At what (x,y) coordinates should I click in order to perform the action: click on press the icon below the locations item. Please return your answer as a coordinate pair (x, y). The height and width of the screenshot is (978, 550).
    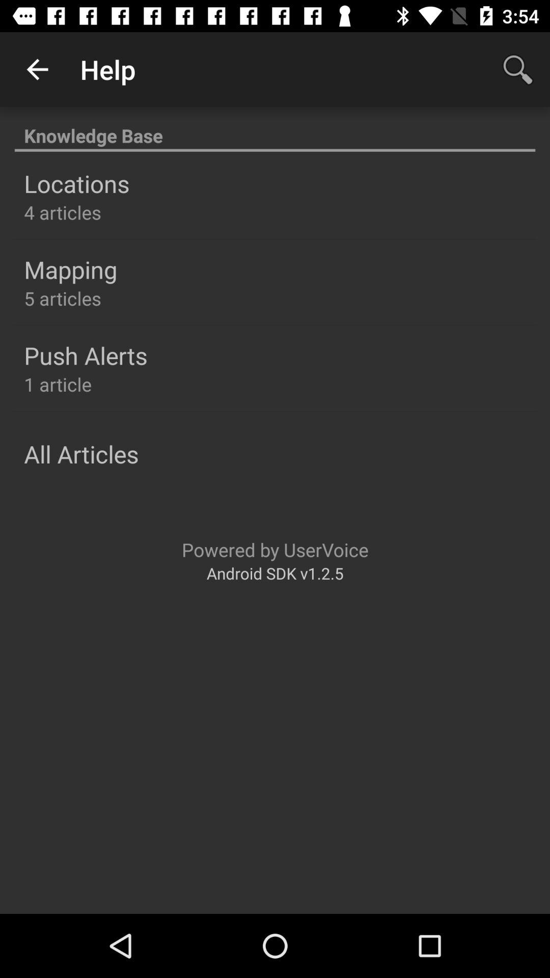
    Looking at the image, I should click on (62, 212).